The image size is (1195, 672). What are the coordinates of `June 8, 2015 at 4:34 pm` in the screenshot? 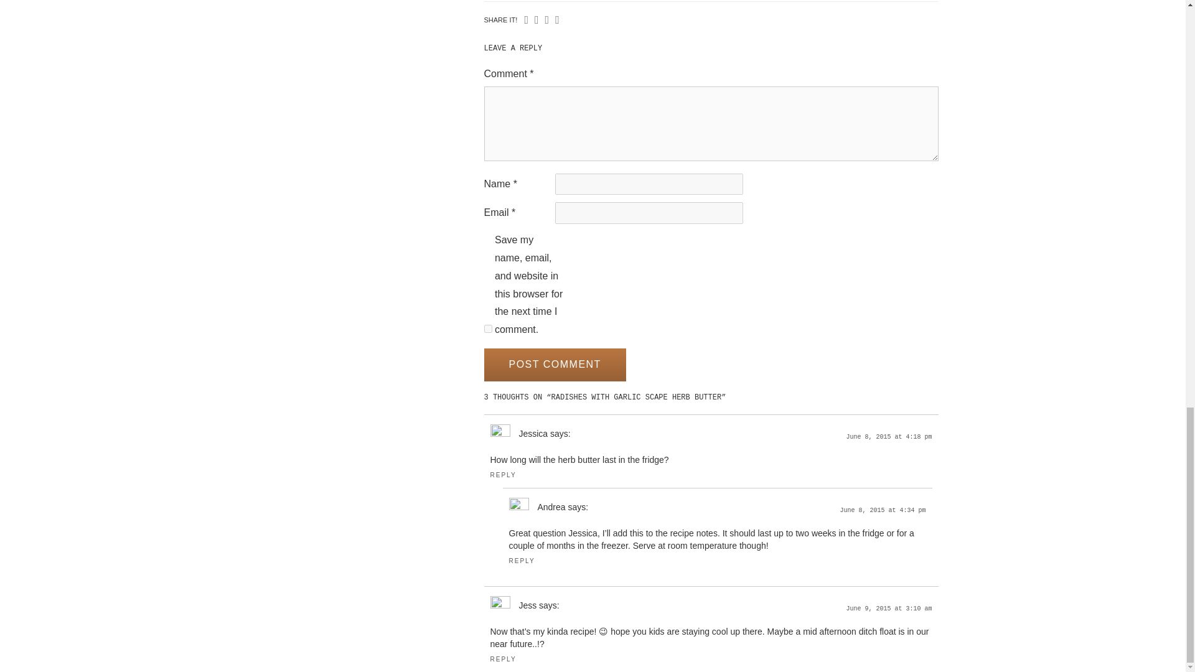 It's located at (883, 510).